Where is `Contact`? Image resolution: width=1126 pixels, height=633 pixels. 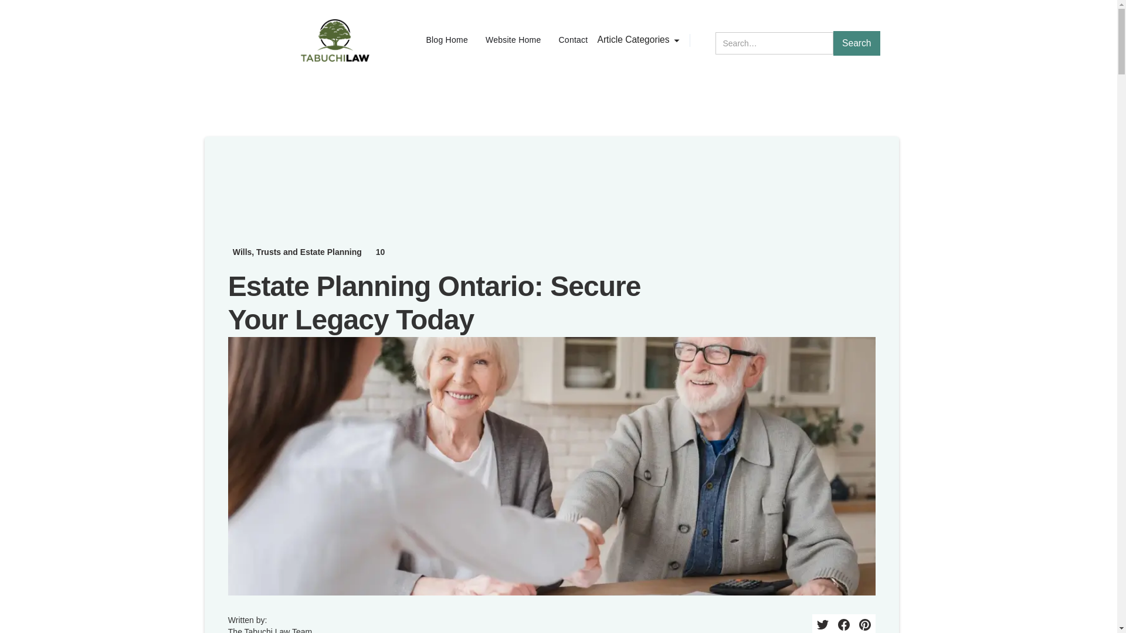
Contact is located at coordinates (572, 40).